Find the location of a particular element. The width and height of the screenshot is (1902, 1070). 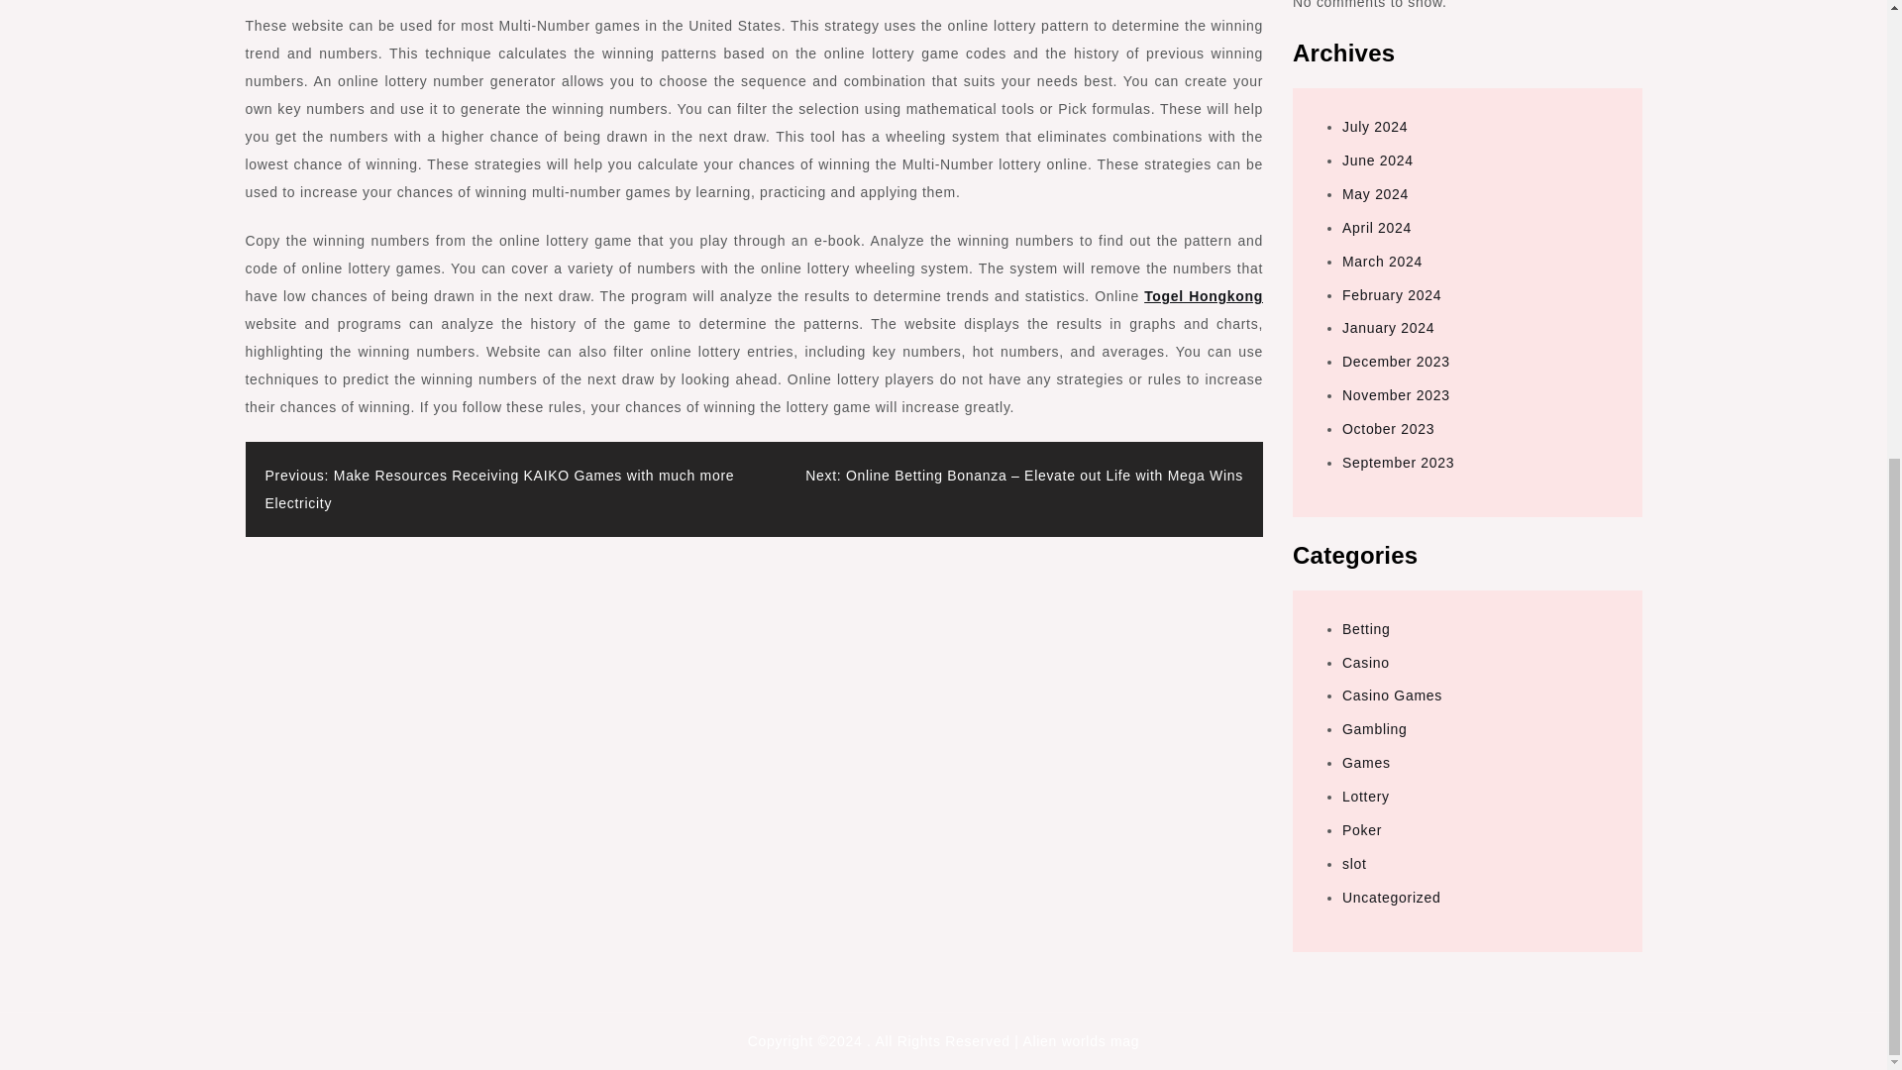

May 2024 is located at coordinates (1375, 194).